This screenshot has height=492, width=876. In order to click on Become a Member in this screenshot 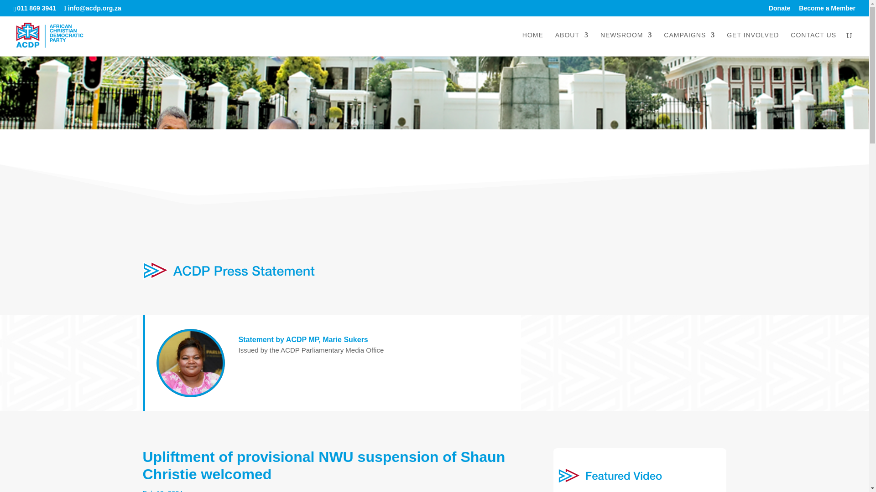, I will do `click(827, 10)`.